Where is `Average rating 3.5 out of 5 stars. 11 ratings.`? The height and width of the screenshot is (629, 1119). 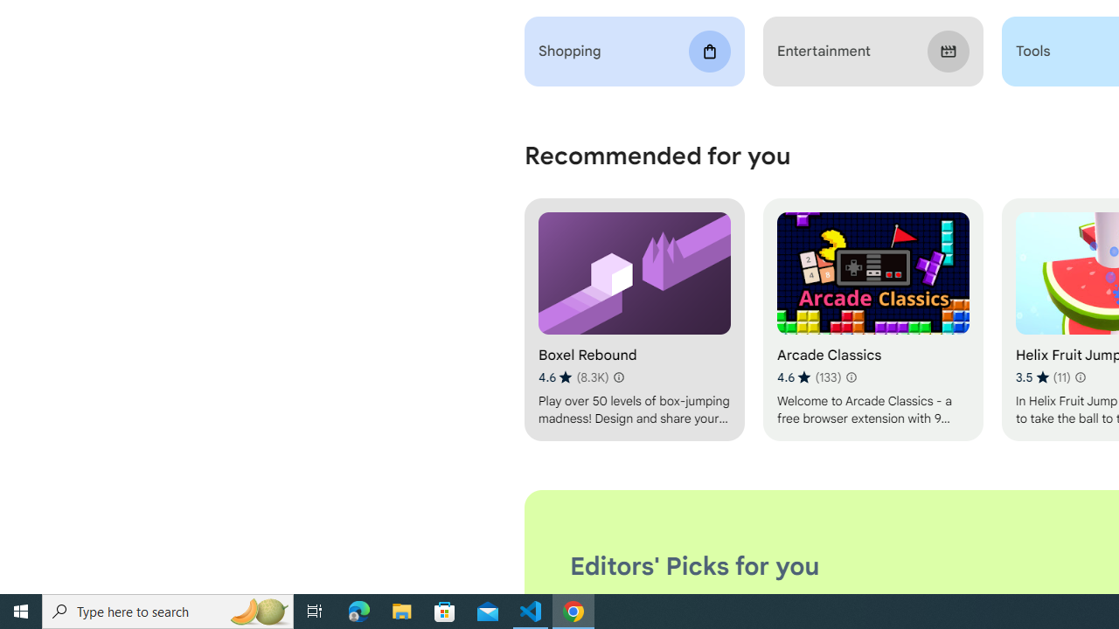 Average rating 3.5 out of 5 stars. 11 ratings. is located at coordinates (1042, 377).